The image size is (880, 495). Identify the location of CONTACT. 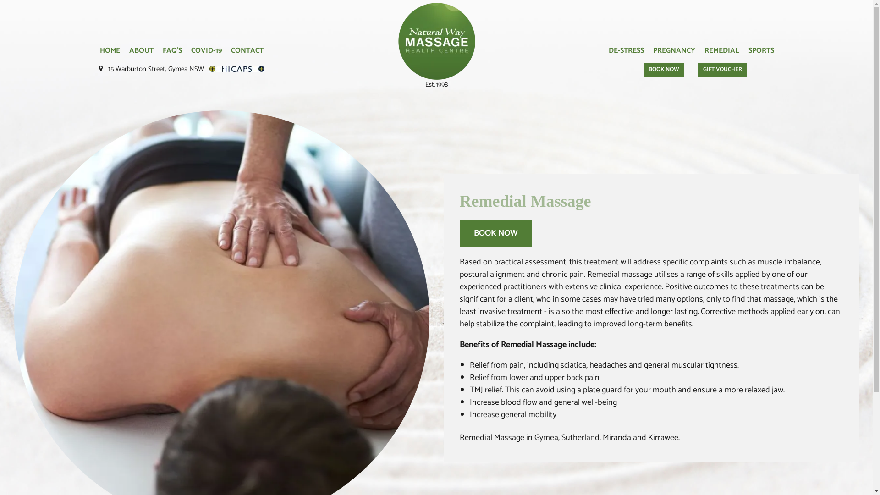
(247, 51).